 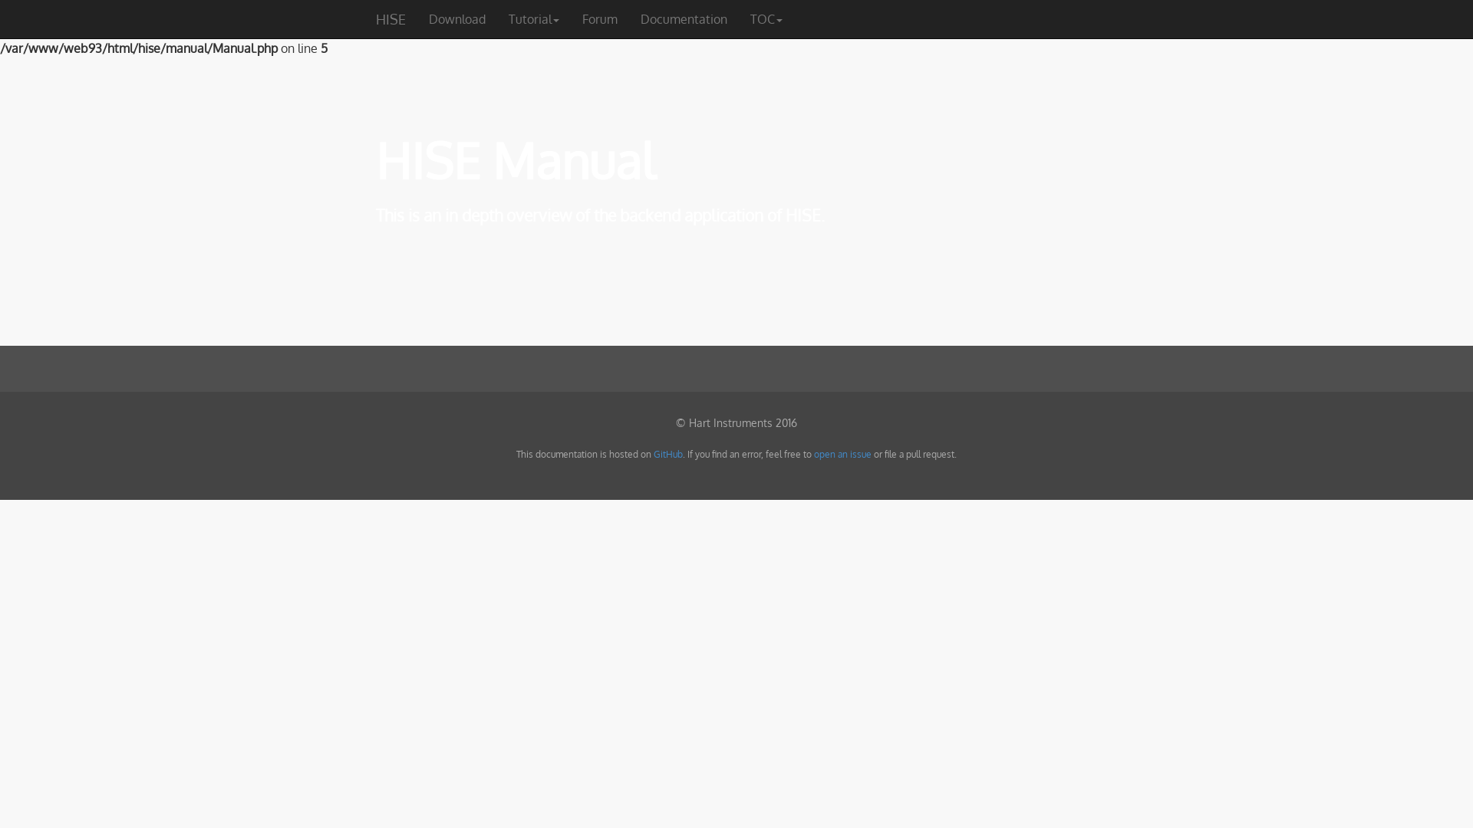 I want to click on HISE, so click(x=391, y=19).